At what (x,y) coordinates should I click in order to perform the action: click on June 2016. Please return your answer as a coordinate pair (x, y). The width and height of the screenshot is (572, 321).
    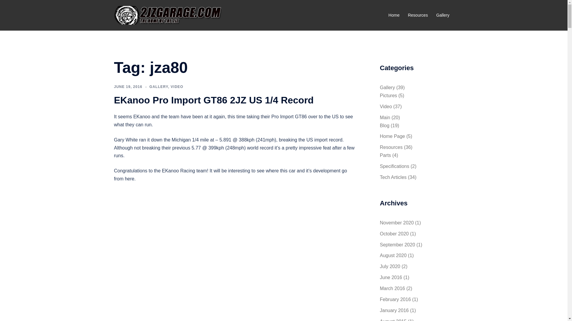
    Looking at the image, I should click on (391, 278).